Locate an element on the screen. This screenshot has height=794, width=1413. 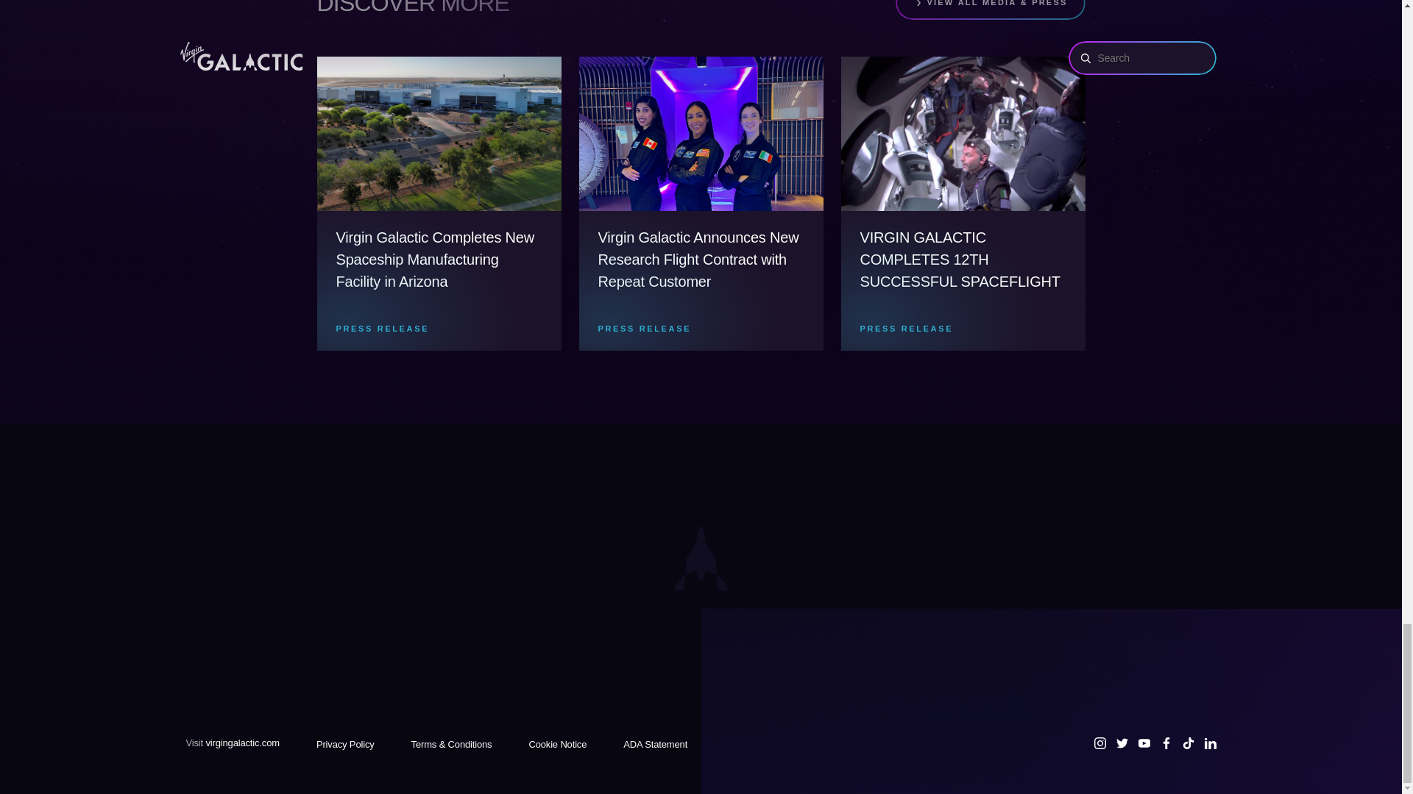
LinkedIn is located at coordinates (1209, 743).